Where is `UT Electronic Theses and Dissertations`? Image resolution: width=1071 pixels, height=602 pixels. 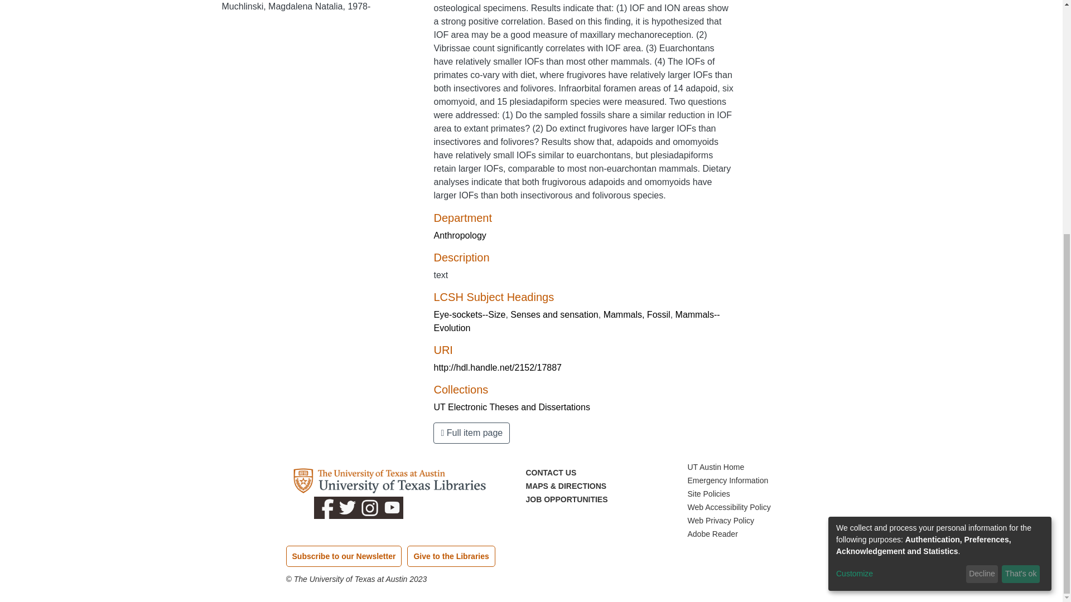
UT Electronic Theses and Dissertations is located at coordinates (512, 407).